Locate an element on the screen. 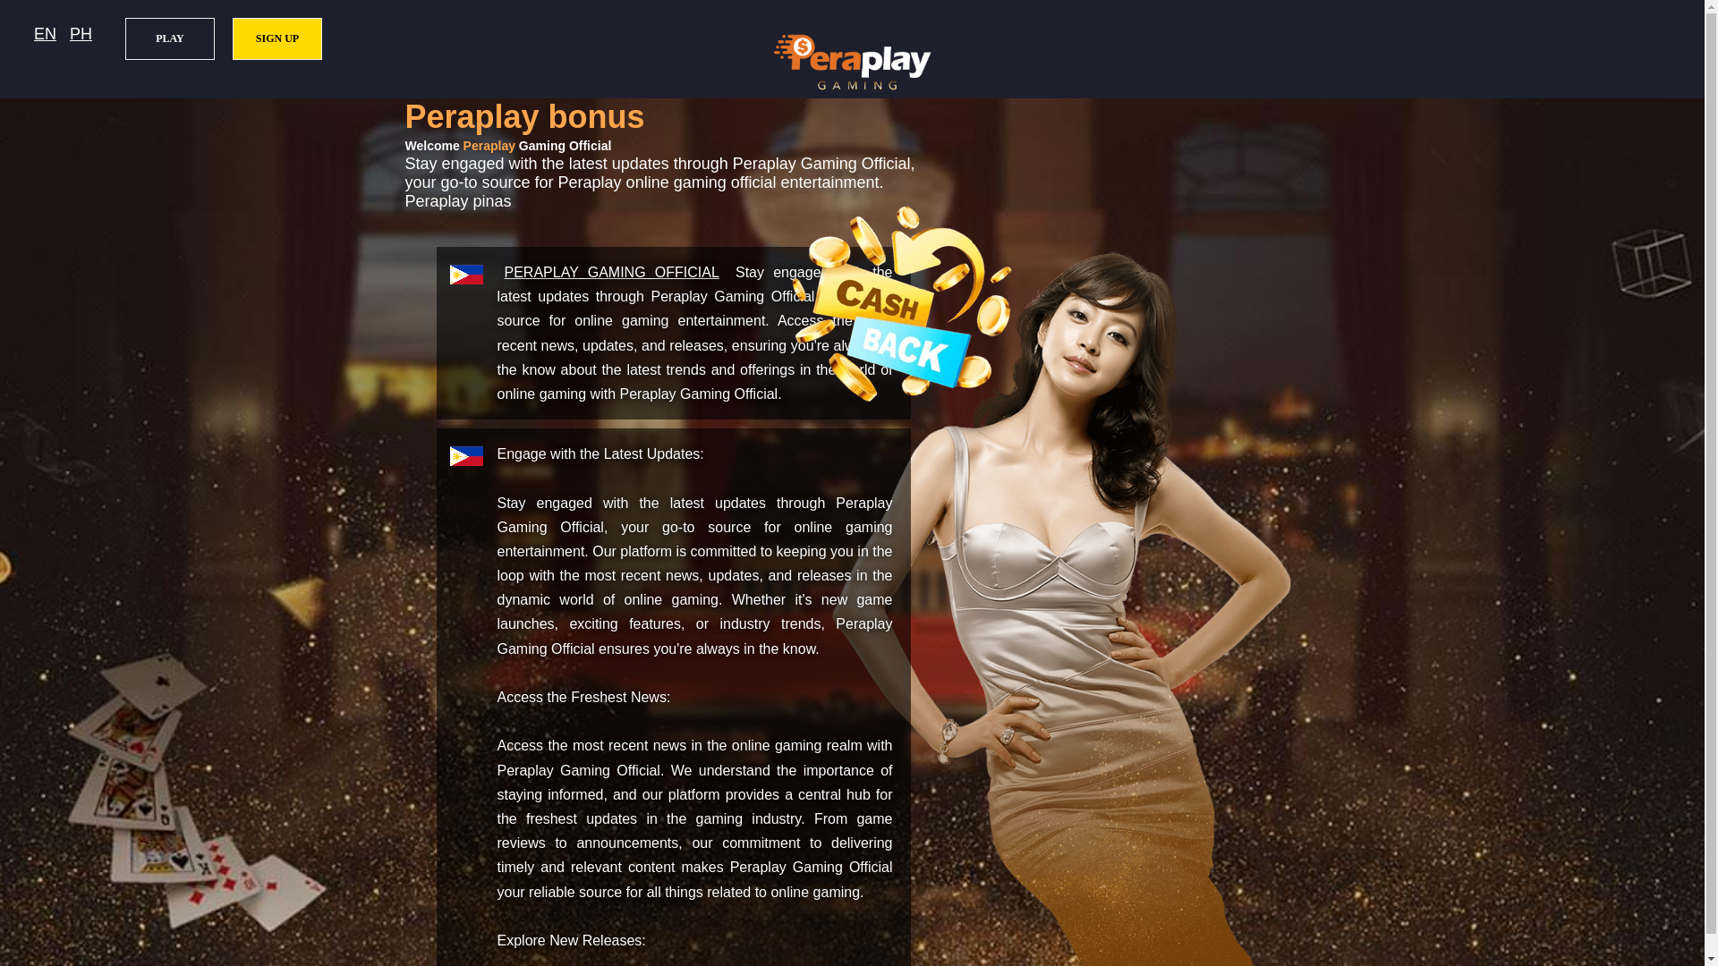 This screenshot has width=1718, height=966. Filipino is located at coordinates (81, 34).